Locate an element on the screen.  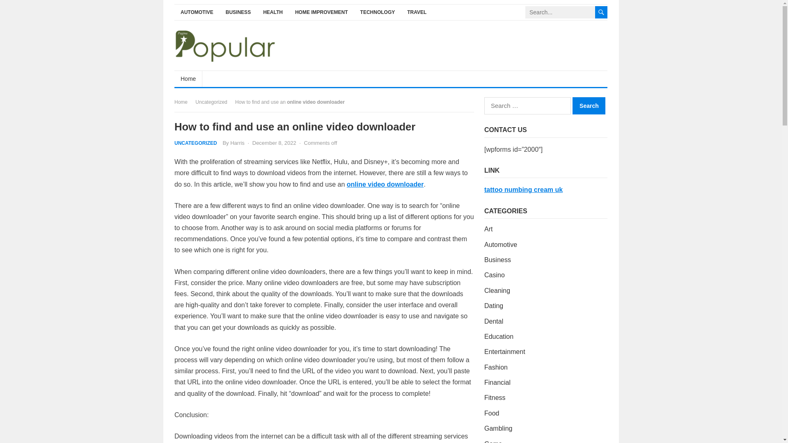
Search is located at coordinates (589, 105).